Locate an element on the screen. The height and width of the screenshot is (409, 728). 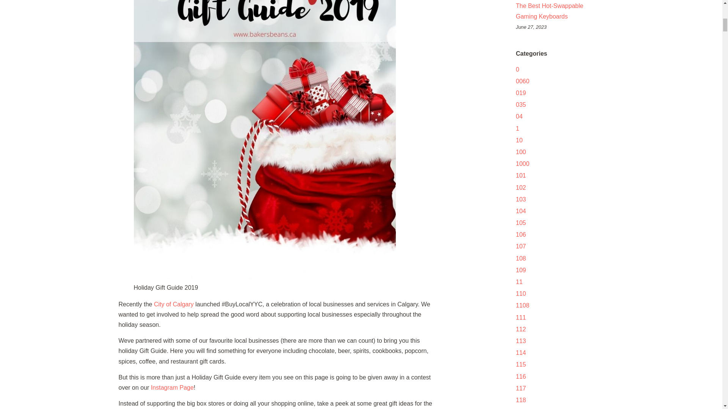
Show articles tagged 108 is located at coordinates (520, 258).